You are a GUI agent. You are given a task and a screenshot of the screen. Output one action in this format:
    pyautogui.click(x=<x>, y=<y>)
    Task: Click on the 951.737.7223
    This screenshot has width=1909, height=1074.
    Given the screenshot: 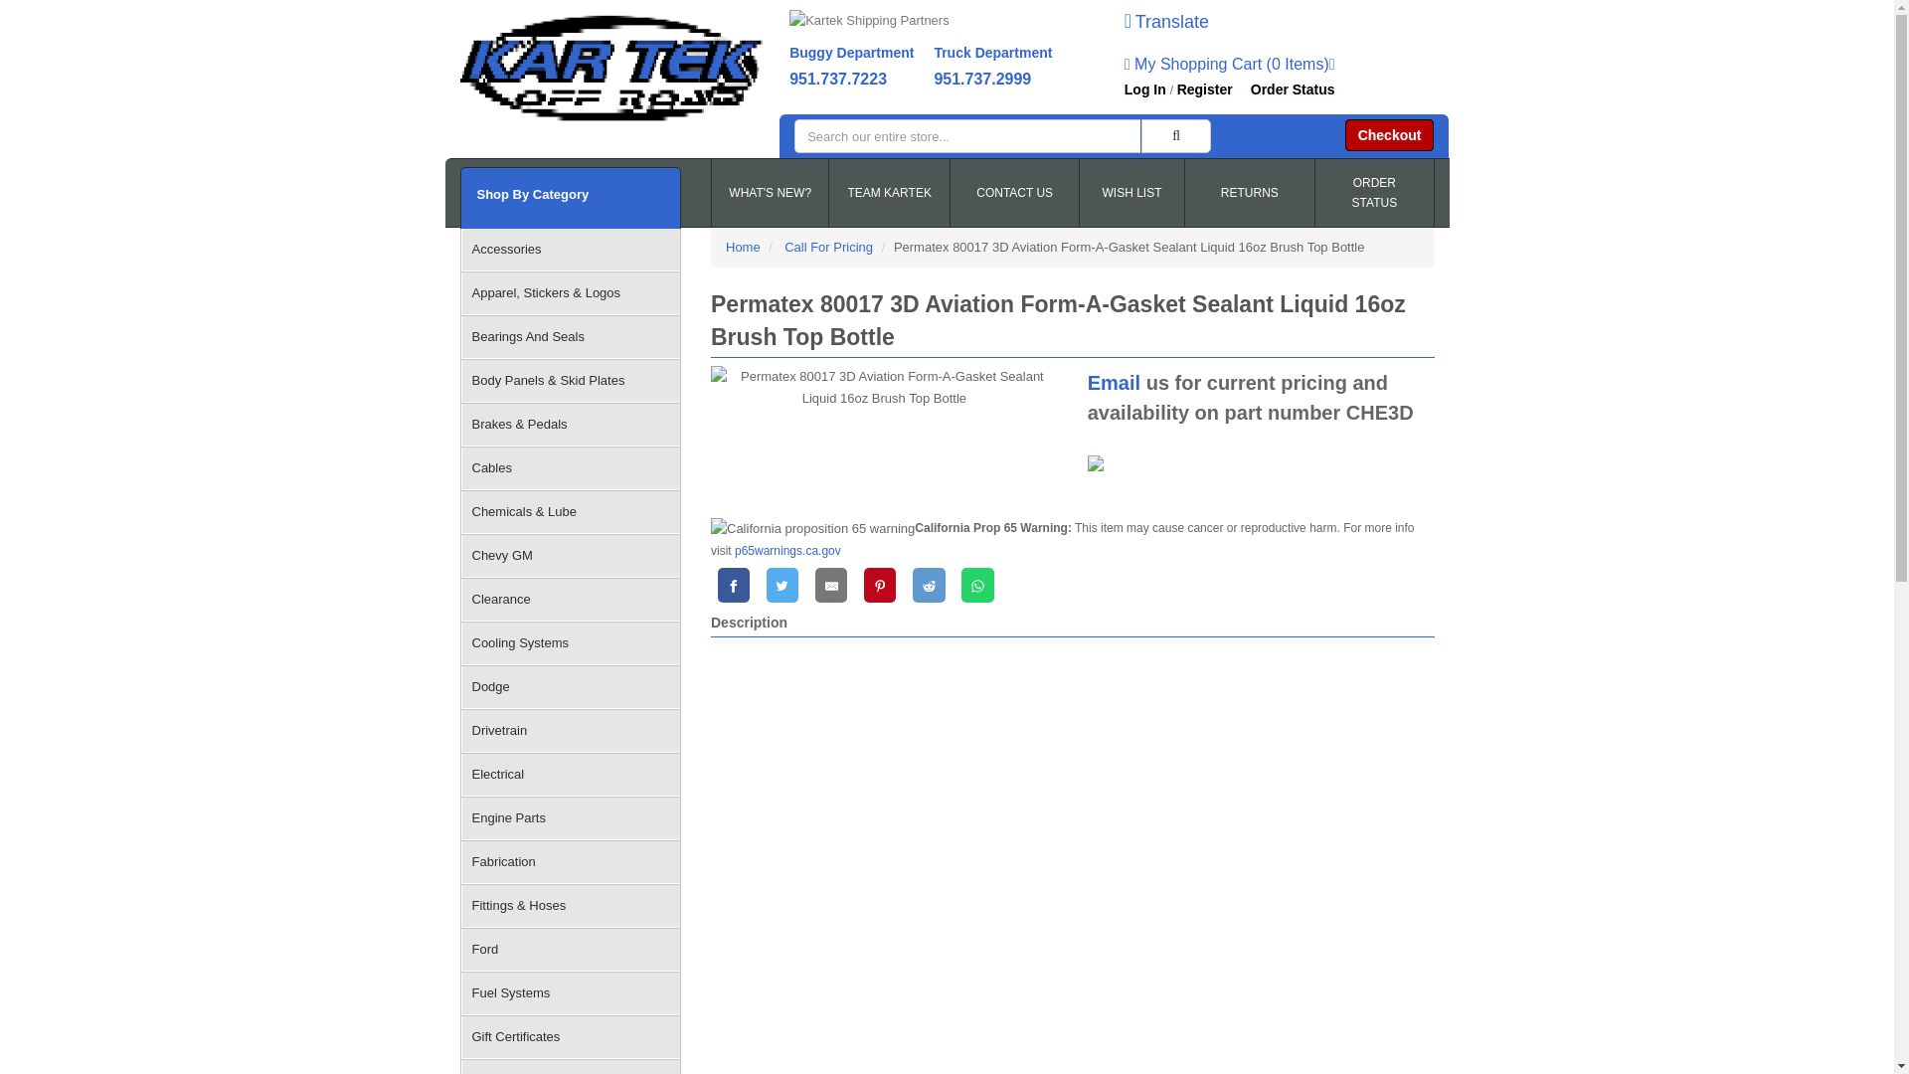 What is the action you would take?
    pyautogui.click(x=838, y=79)
    